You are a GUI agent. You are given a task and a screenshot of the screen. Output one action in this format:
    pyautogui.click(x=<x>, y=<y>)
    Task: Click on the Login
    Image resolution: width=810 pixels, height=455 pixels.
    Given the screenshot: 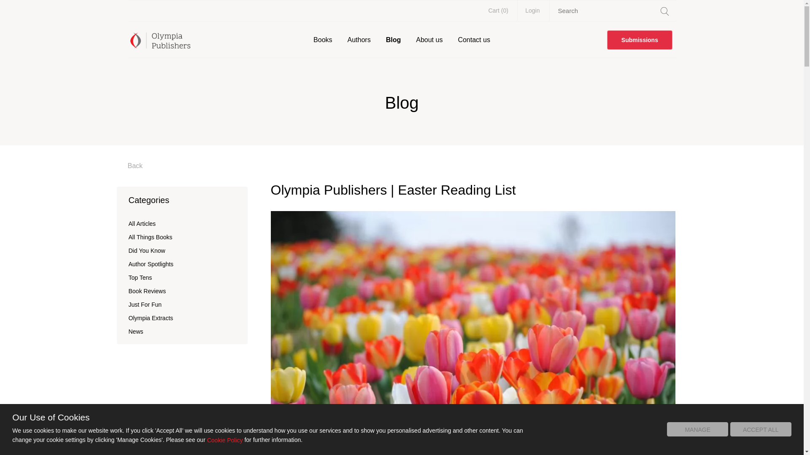 What is the action you would take?
    pyautogui.click(x=532, y=10)
    